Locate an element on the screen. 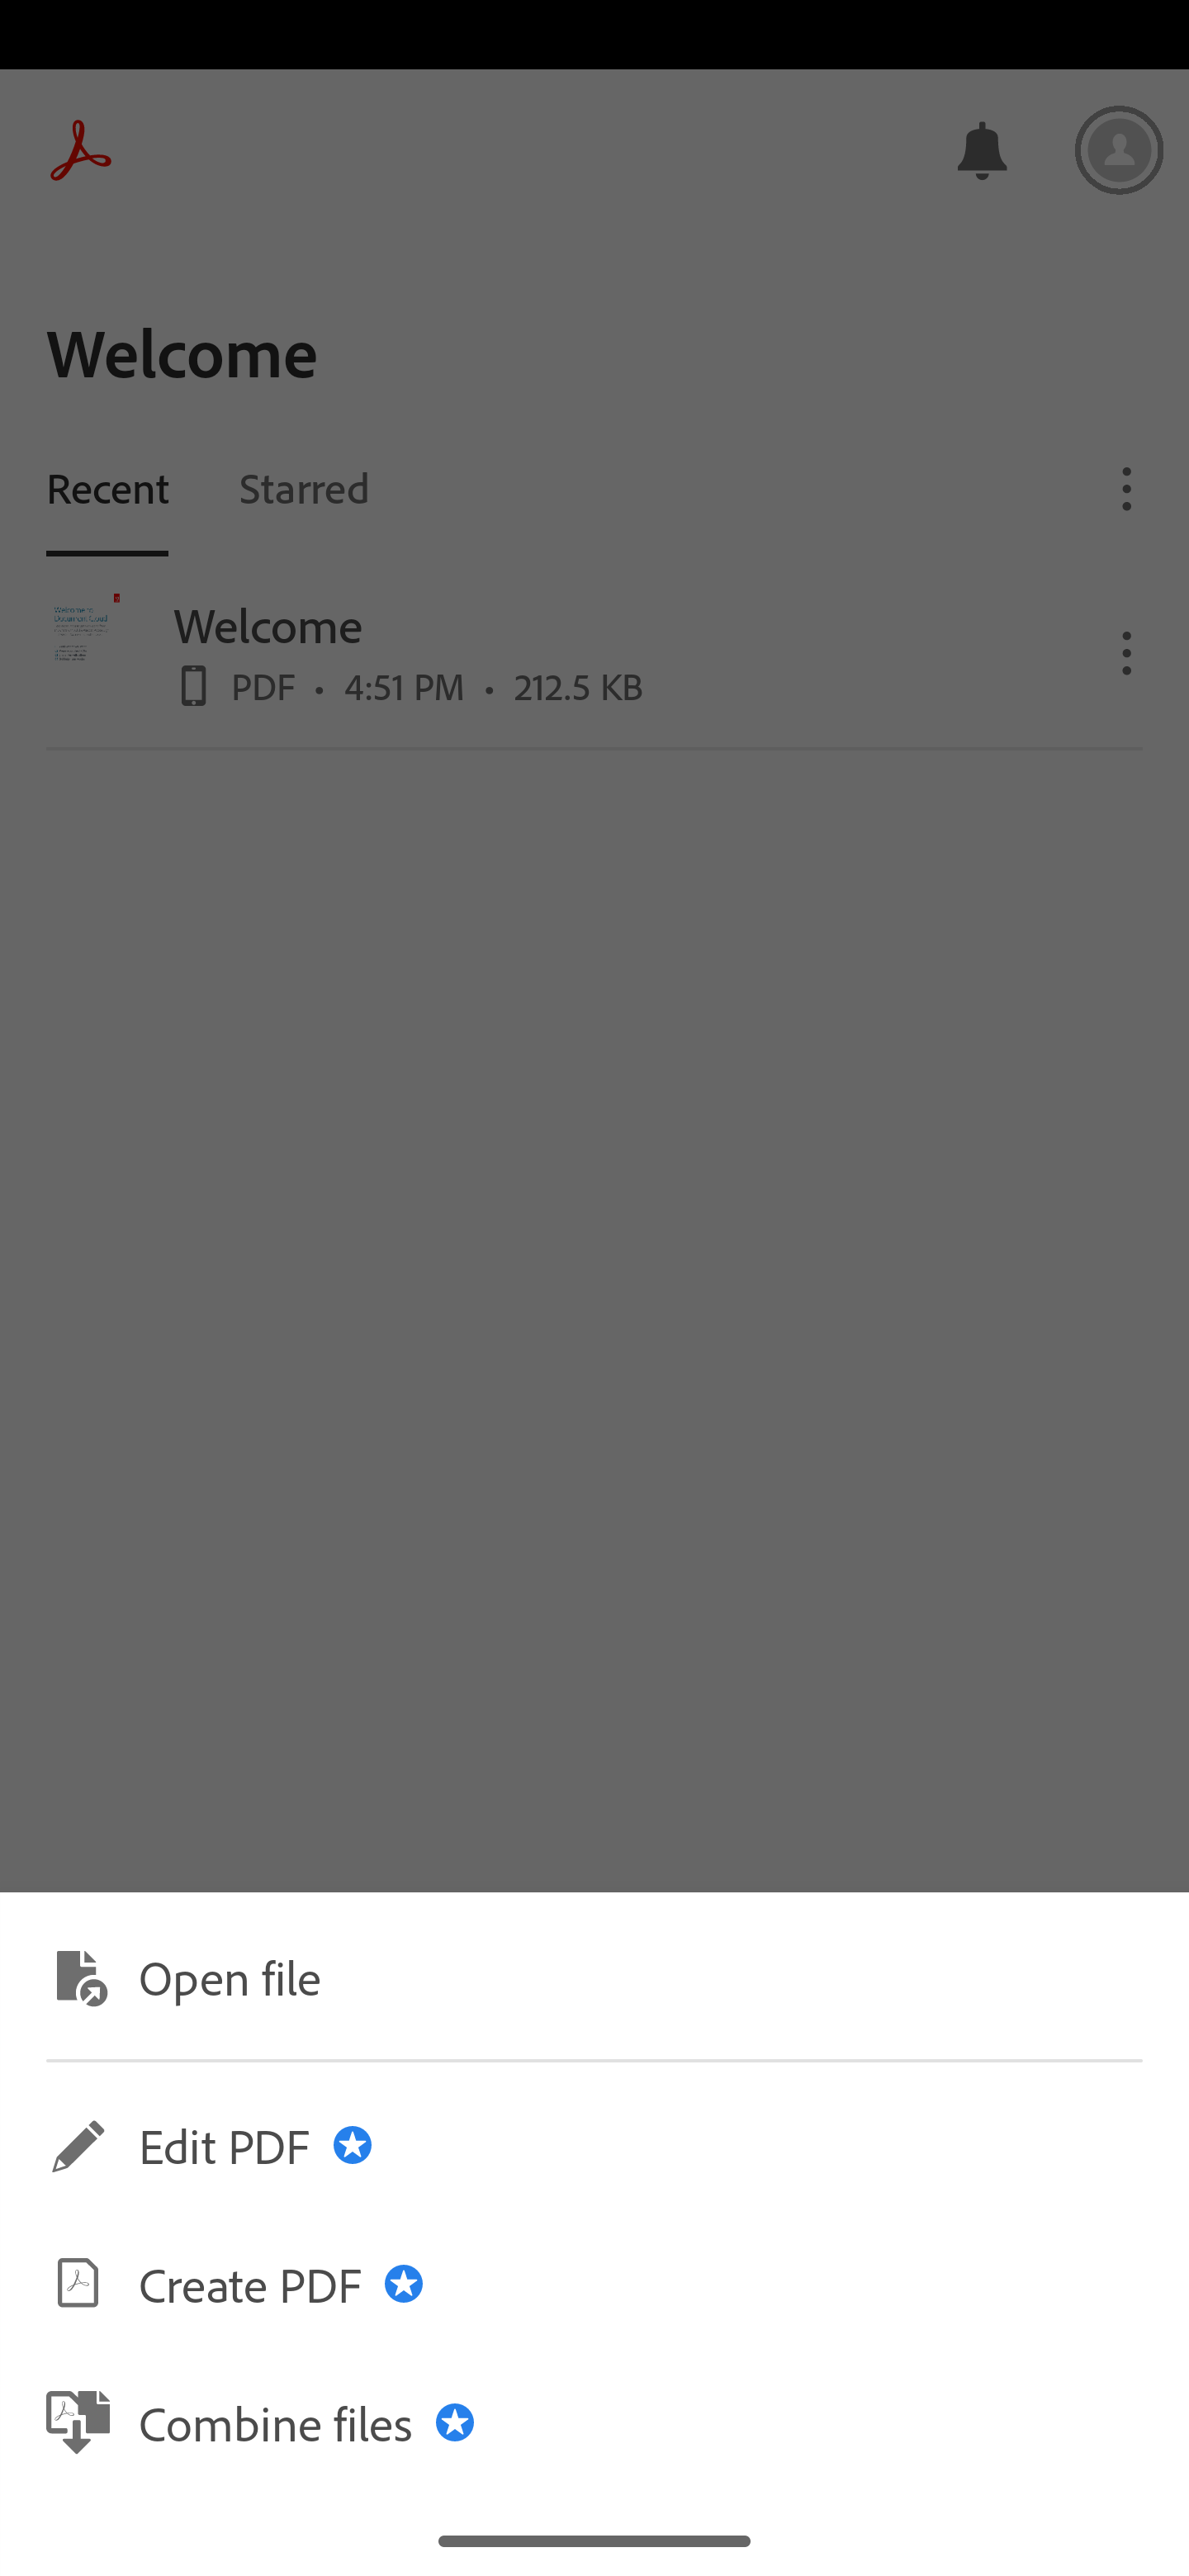 The image size is (1189, 2576). Edit PDF Premium is located at coordinates (594, 2145).